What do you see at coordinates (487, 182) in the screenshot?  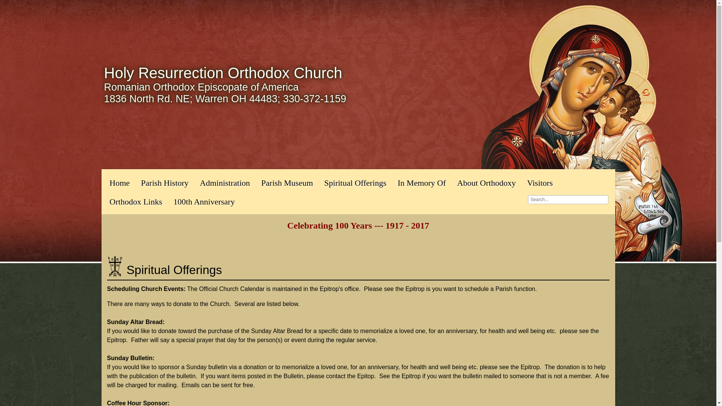 I see `About Orthodoxy` at bounding box center [487, 182].